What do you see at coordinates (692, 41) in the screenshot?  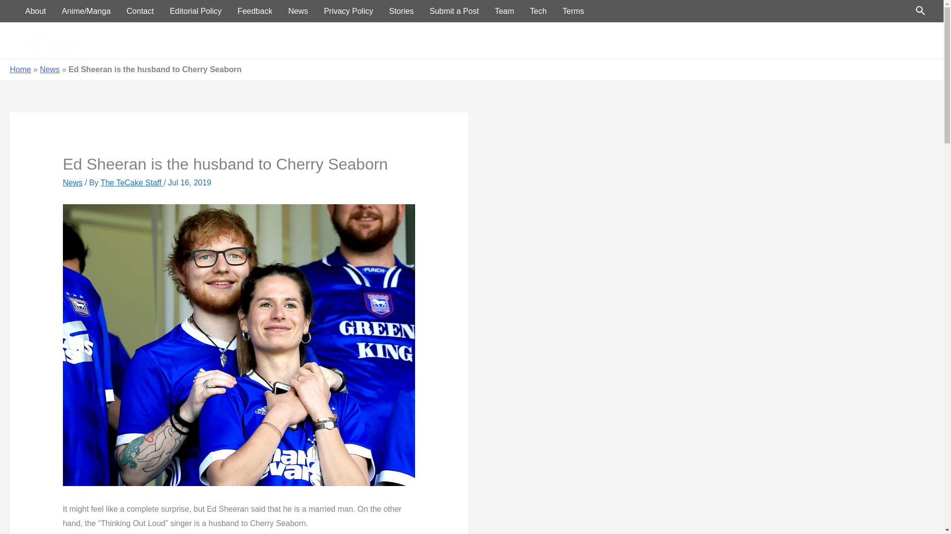 I see `Home` at bounding box center [692, 41].